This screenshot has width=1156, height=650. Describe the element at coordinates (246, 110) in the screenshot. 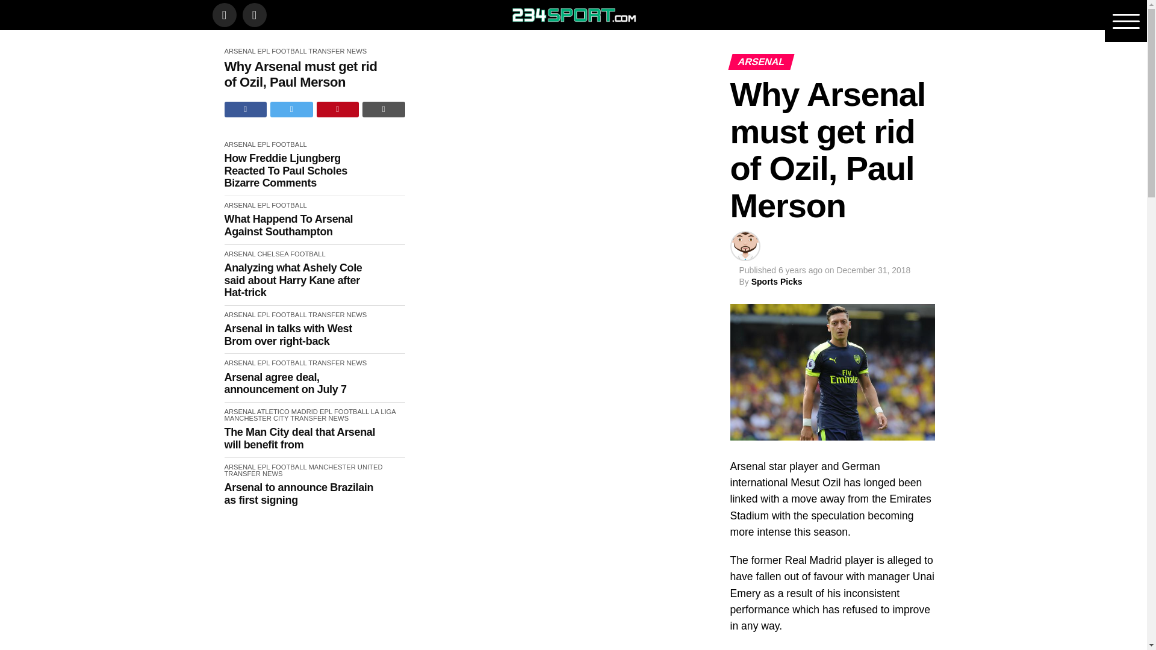

I see `Share on Facebook` at that location.